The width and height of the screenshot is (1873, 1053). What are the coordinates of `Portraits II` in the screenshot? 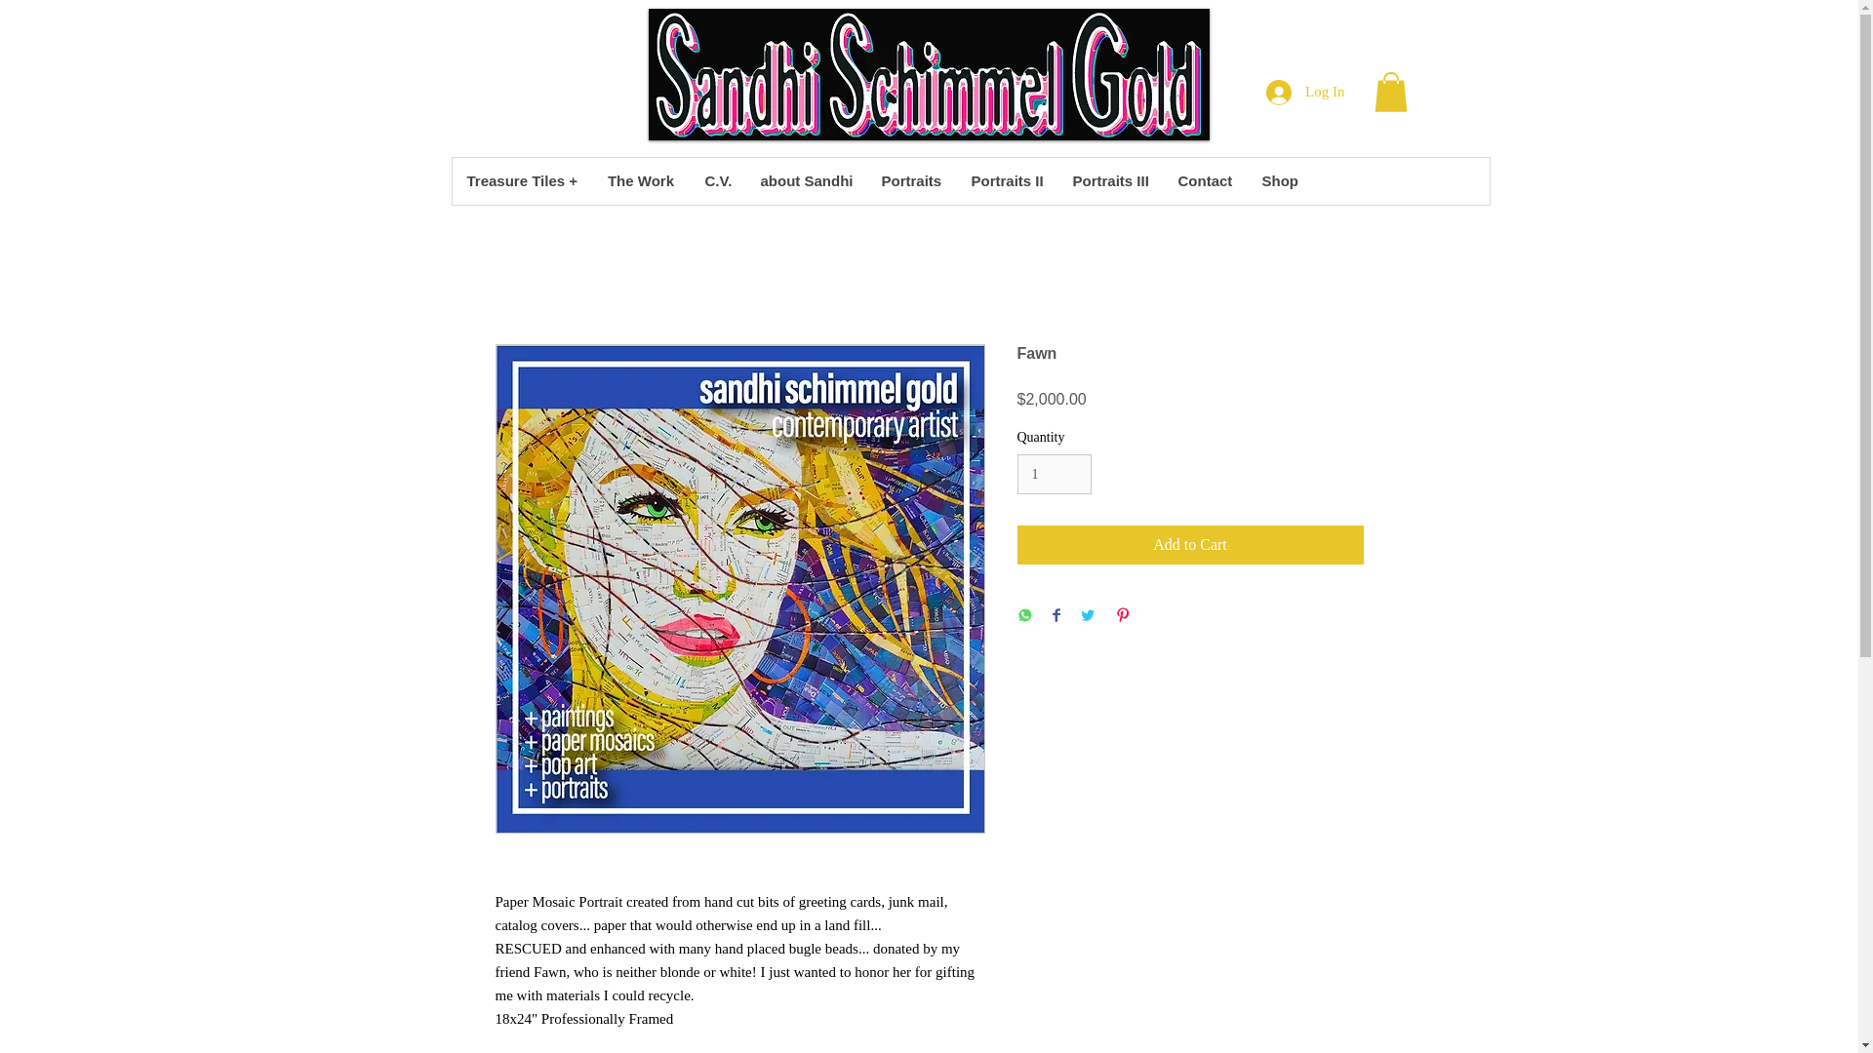 It's located at (1007, 181).